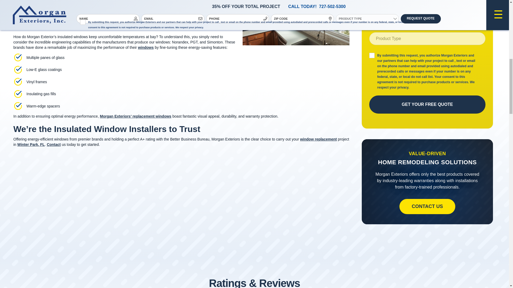  What do you see at coordinates (296, 22) in the screenshot?
I see `Energy-Efficient Windows Winter Park FL` at bounding box center [296, 22].